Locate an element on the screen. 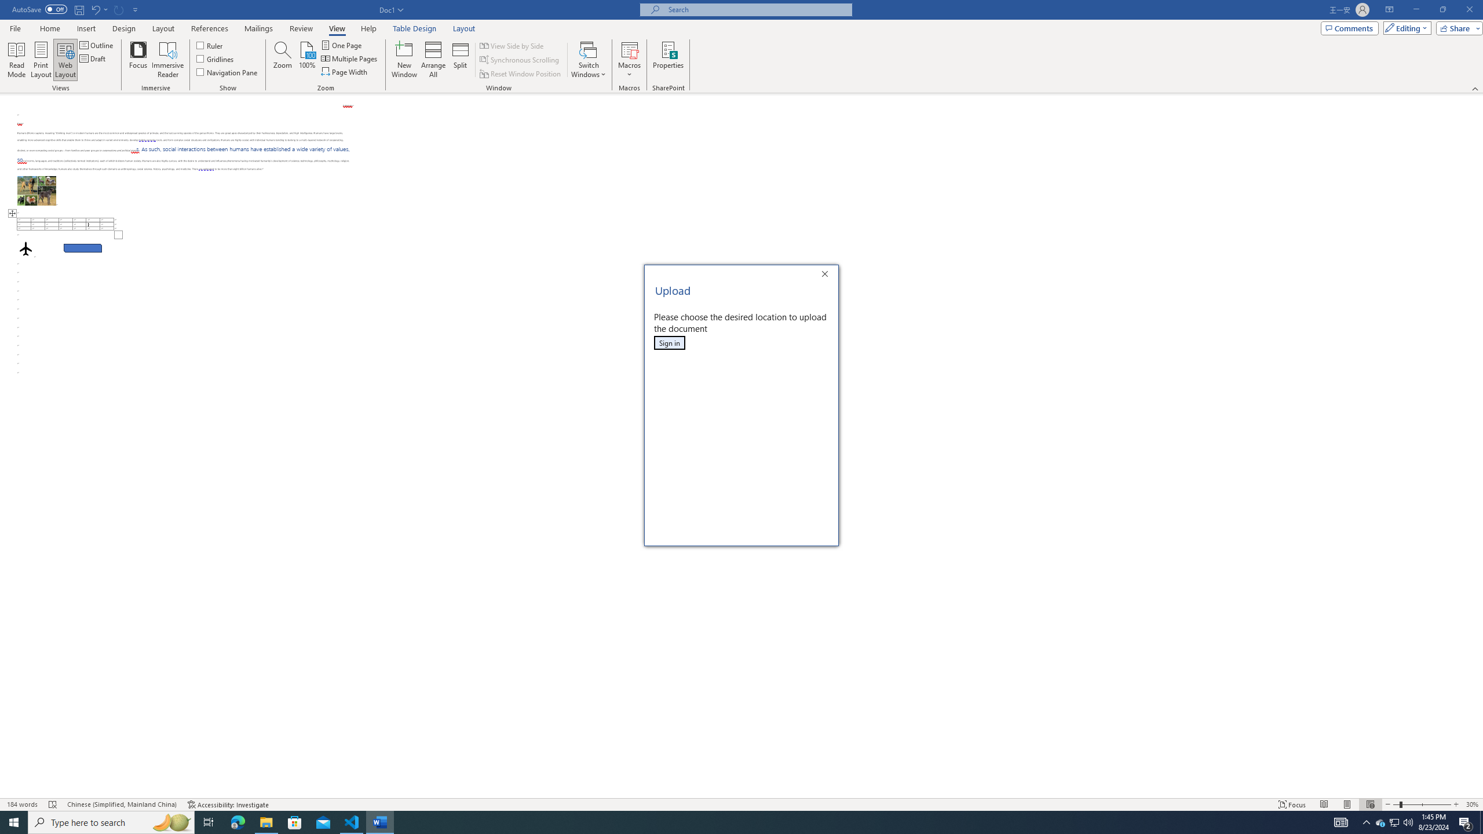 The image size is (1483, 834). 100% is located at coordinates (307, 60).